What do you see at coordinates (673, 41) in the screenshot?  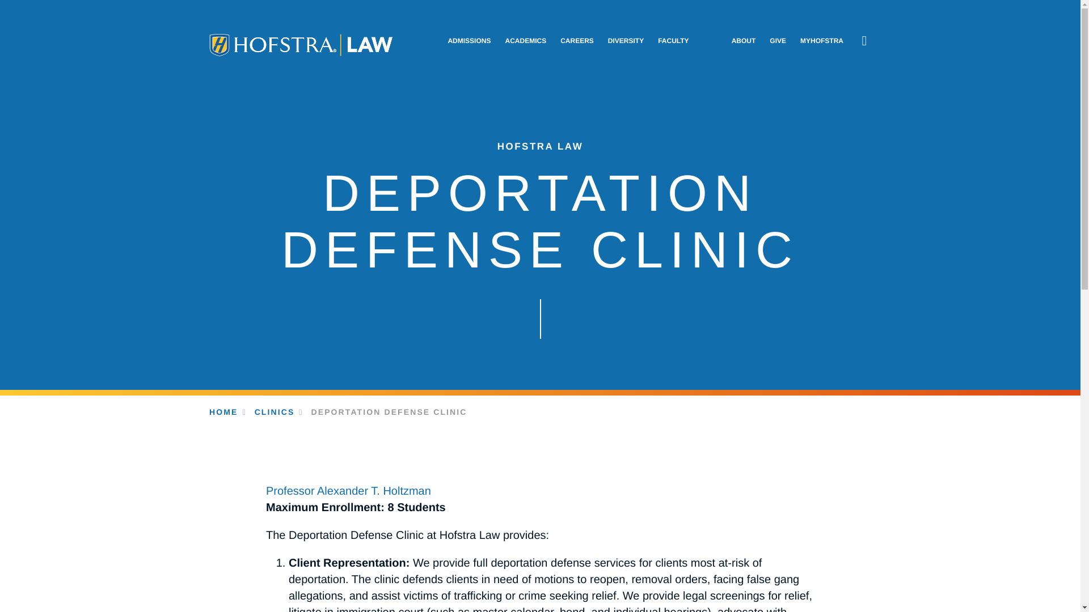 I see `FACULTY` at bounding box center [673, 41].